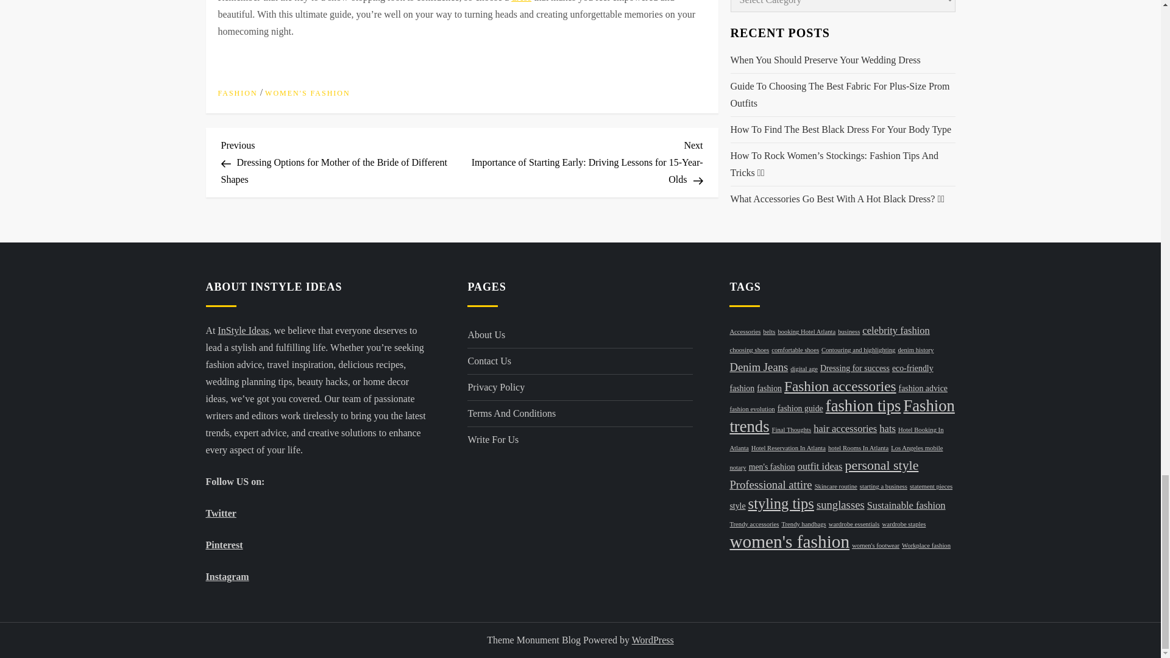  What do you see at coordinates (238, 94) in the screenshot?
I see `FASHION` at bounding box center [238, 94].